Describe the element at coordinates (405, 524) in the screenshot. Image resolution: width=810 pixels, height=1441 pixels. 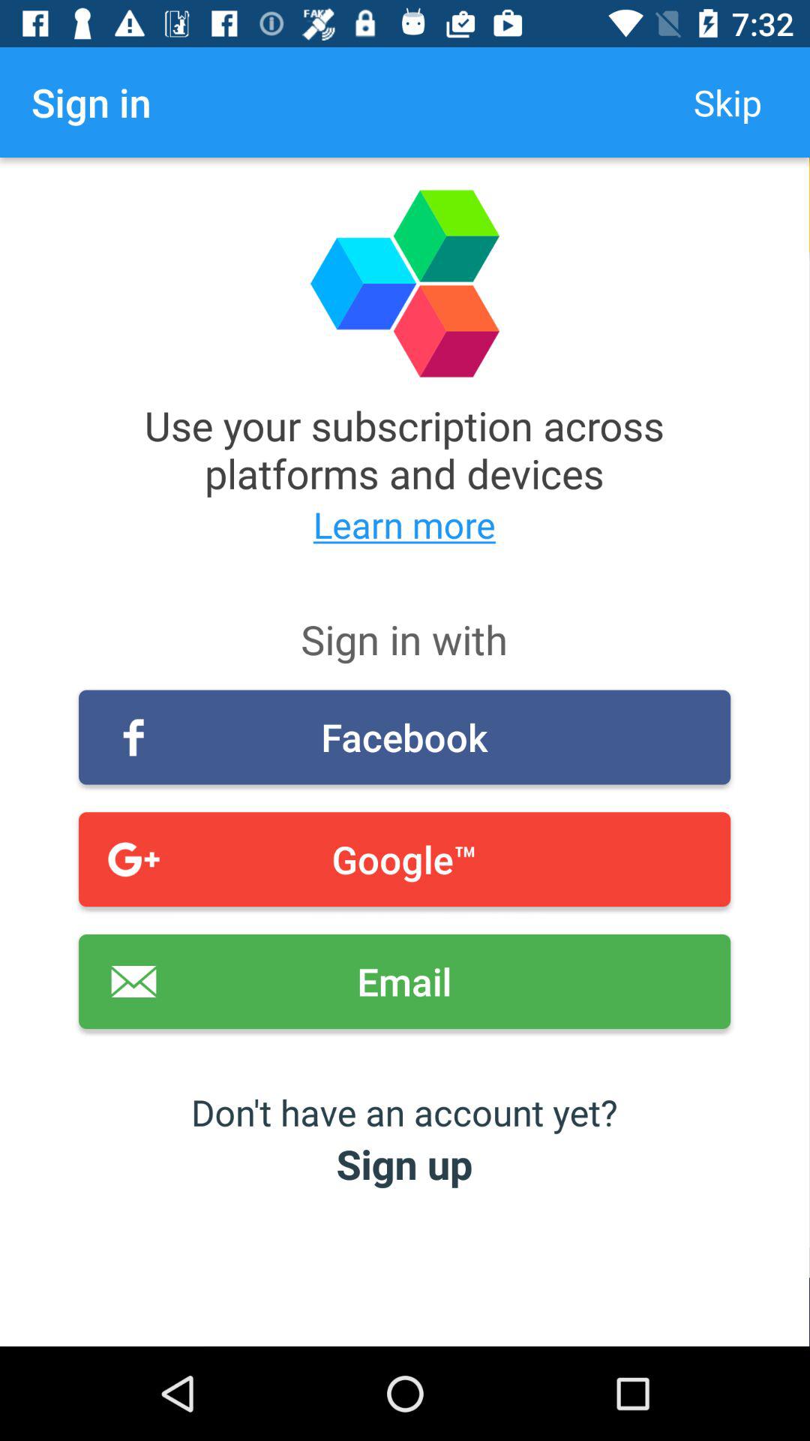
I see `press the learn more` at that location.